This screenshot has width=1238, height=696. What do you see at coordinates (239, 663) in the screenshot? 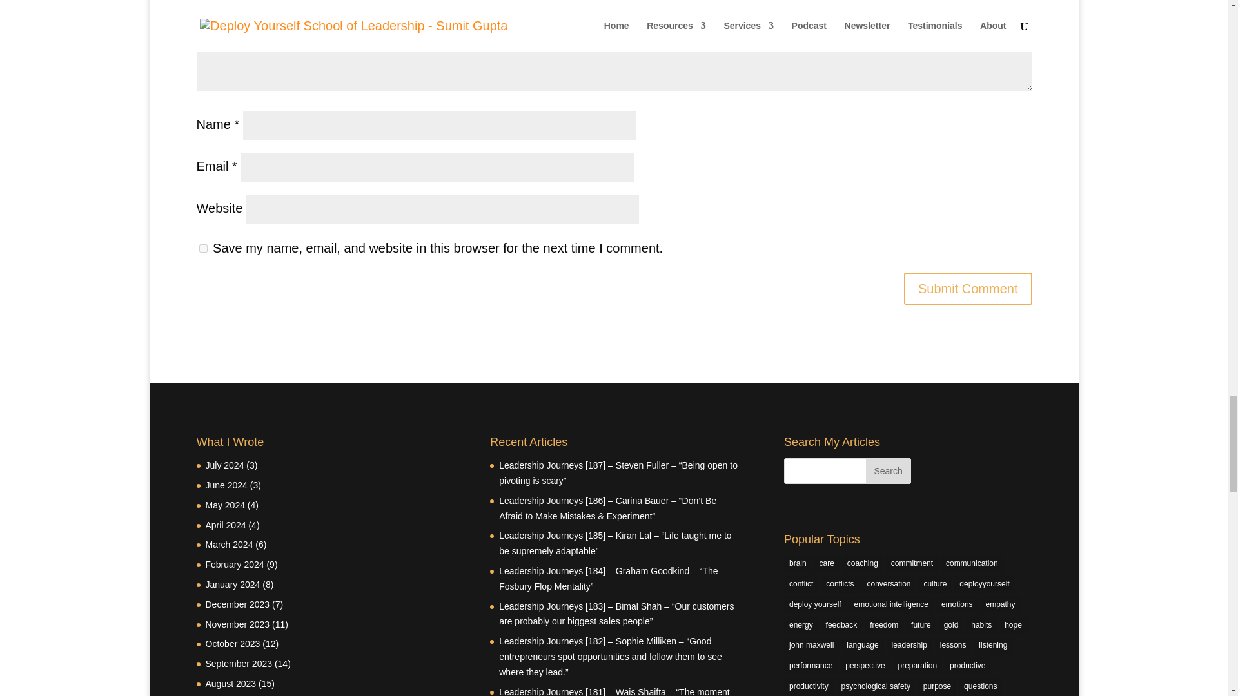
I see `September 2023` at bounding box center [239, 663].